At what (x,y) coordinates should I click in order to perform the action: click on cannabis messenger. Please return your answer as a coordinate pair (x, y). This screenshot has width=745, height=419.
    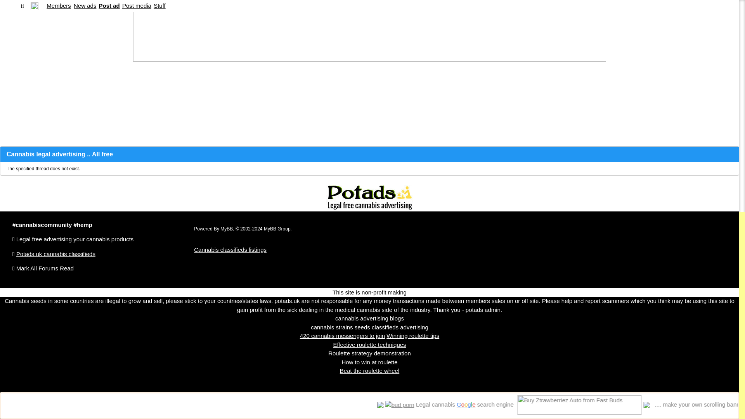
    Looking at the image, I should click on (342, 336).